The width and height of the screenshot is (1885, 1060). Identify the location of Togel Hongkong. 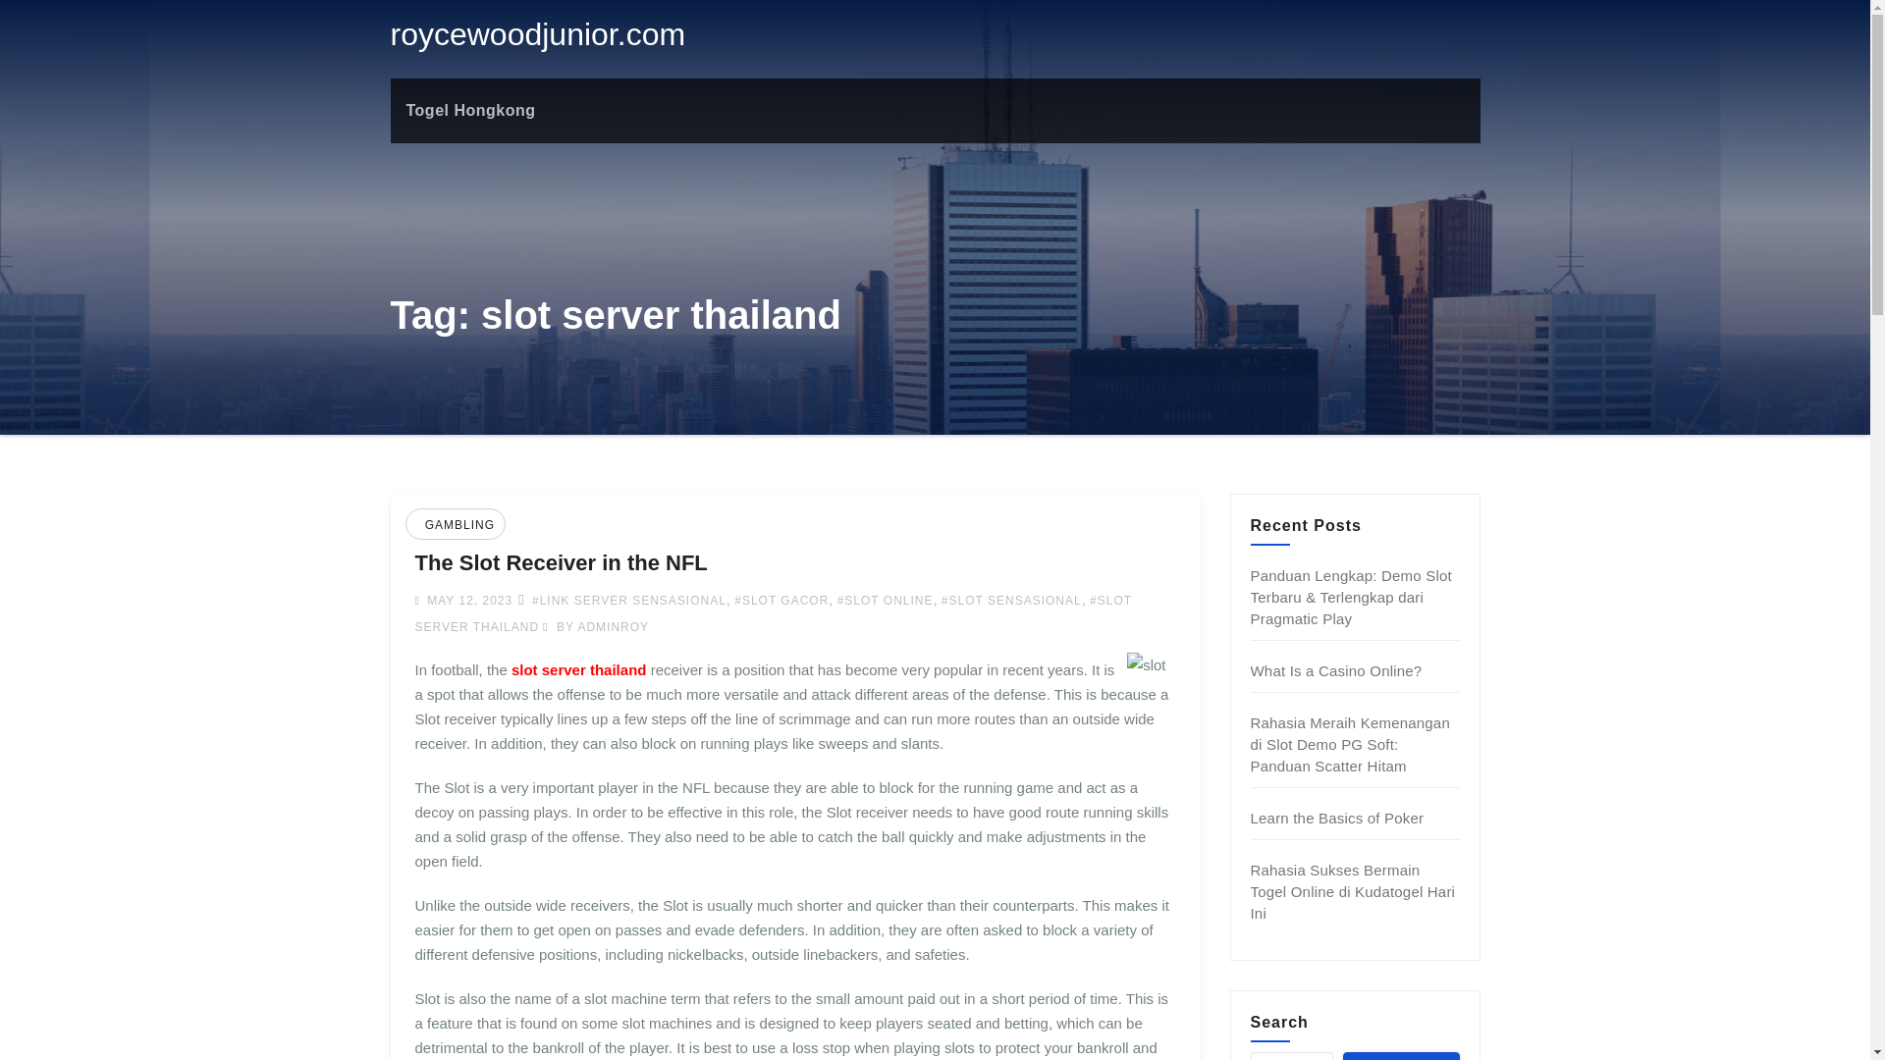
(471, 110).